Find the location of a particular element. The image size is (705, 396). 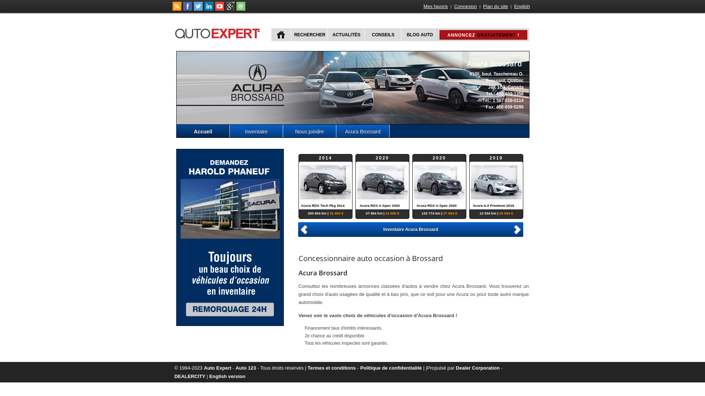

Suivez autoExpert.ca sur Twitter is located at coordinates (198, 9).